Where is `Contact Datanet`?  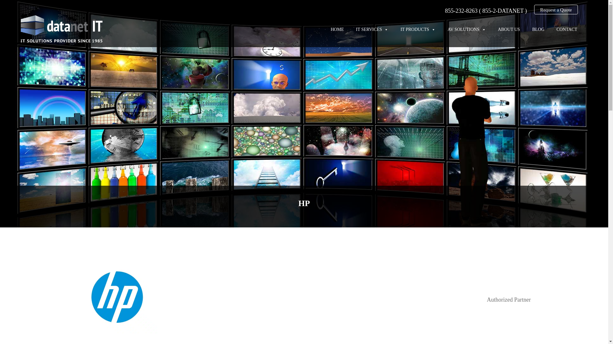 Contact Datanet is located at coordinates (556, 10).